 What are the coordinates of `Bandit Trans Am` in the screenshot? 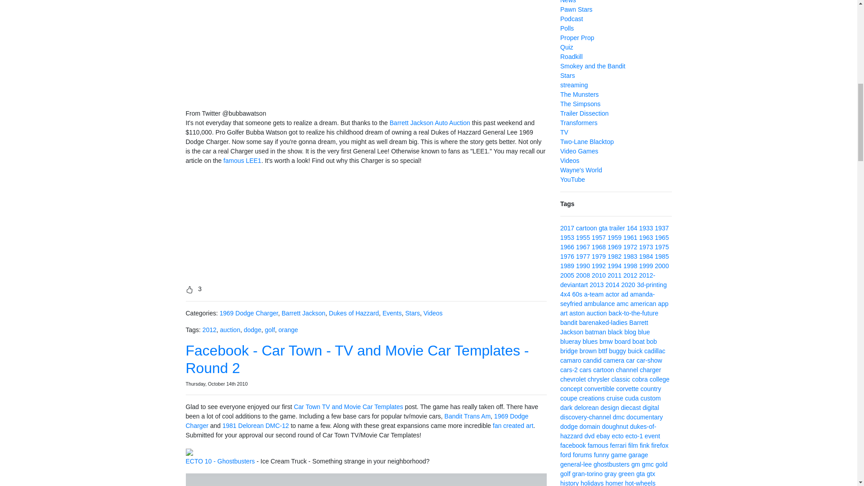 It's located at (468, 416).